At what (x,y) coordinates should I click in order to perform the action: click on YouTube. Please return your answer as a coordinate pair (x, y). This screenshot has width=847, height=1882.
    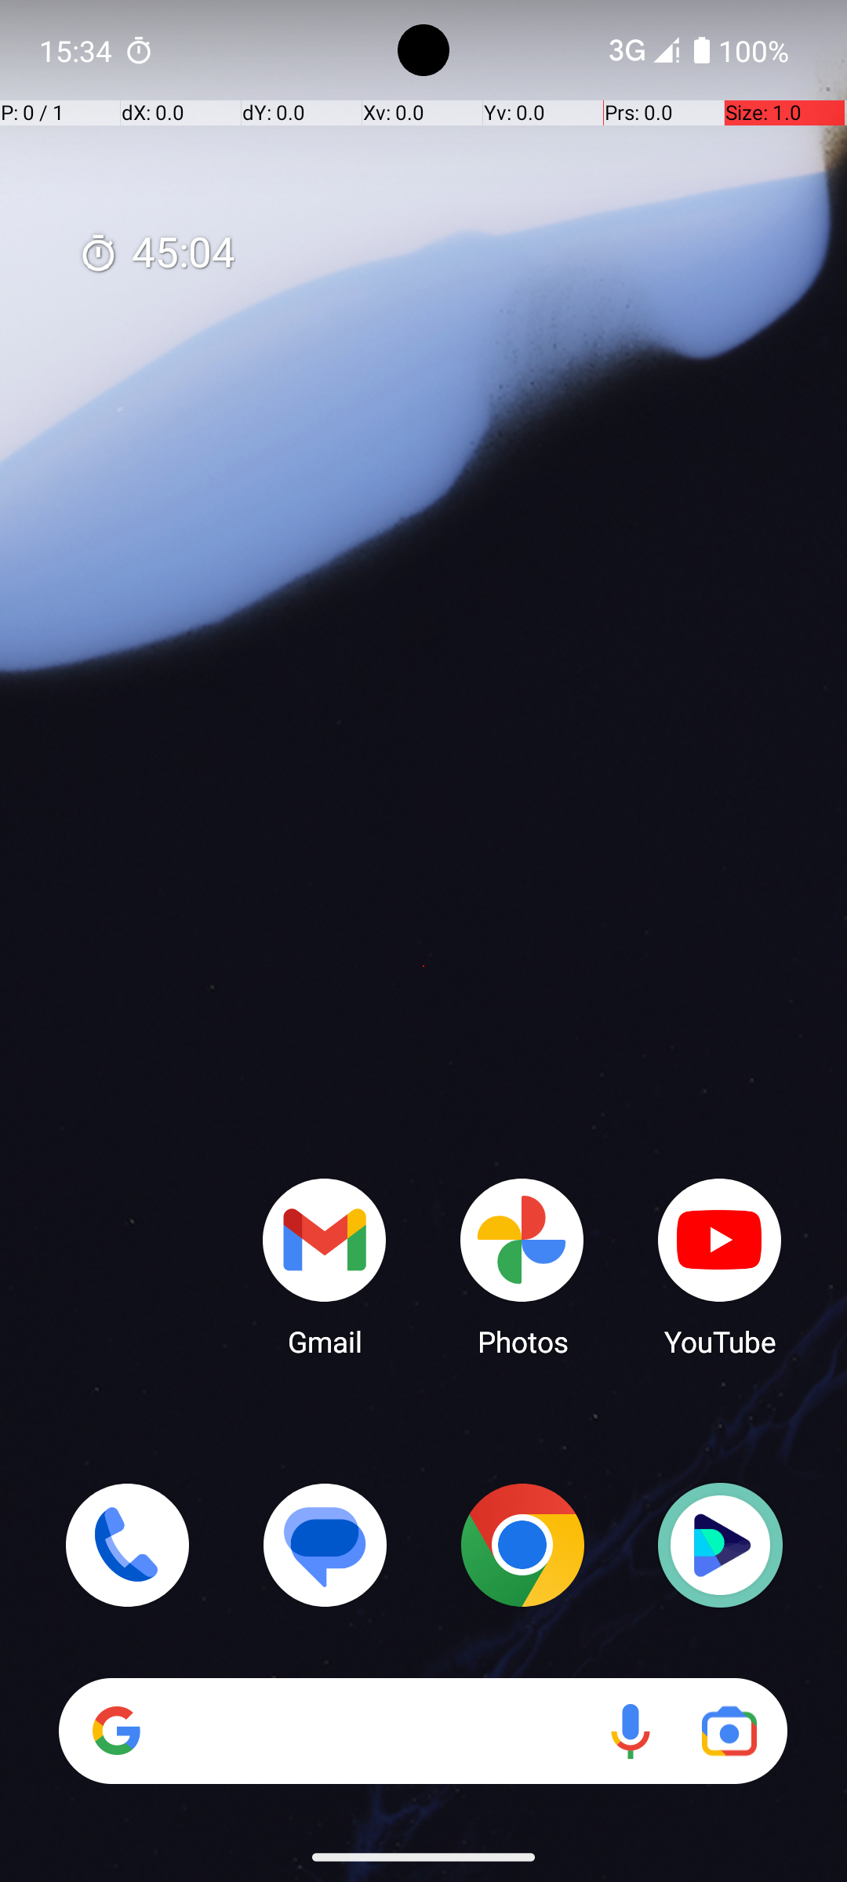
    Looking at the image, I should click on (720, 1266).